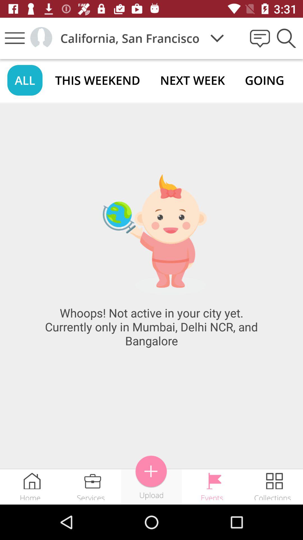 The image size is (303, 540). I want to click on turn off item above upload icon, so click(151, 471).